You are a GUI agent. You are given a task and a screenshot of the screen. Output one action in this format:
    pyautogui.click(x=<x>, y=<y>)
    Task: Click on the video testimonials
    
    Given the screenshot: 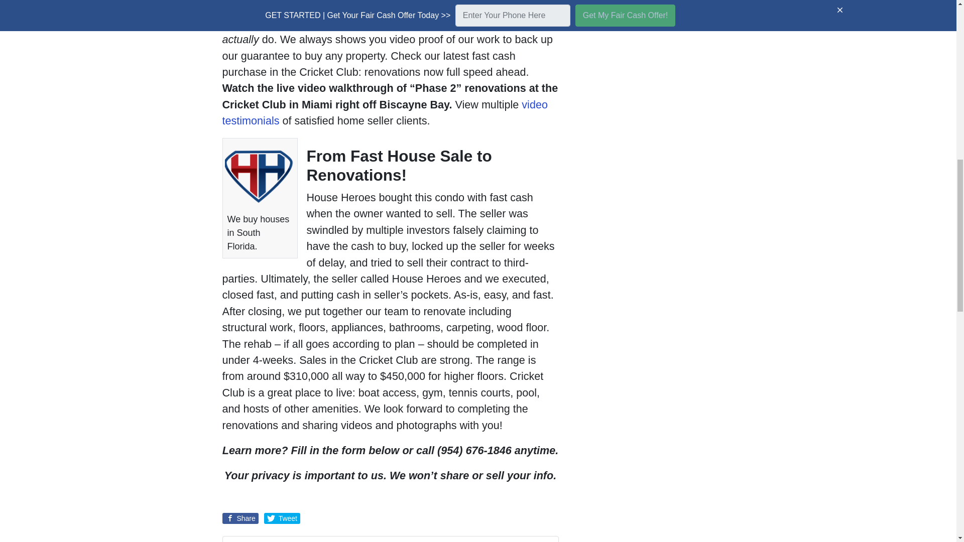 What is the action you would take?
    pyautogui.click(x=385, y=112)
    